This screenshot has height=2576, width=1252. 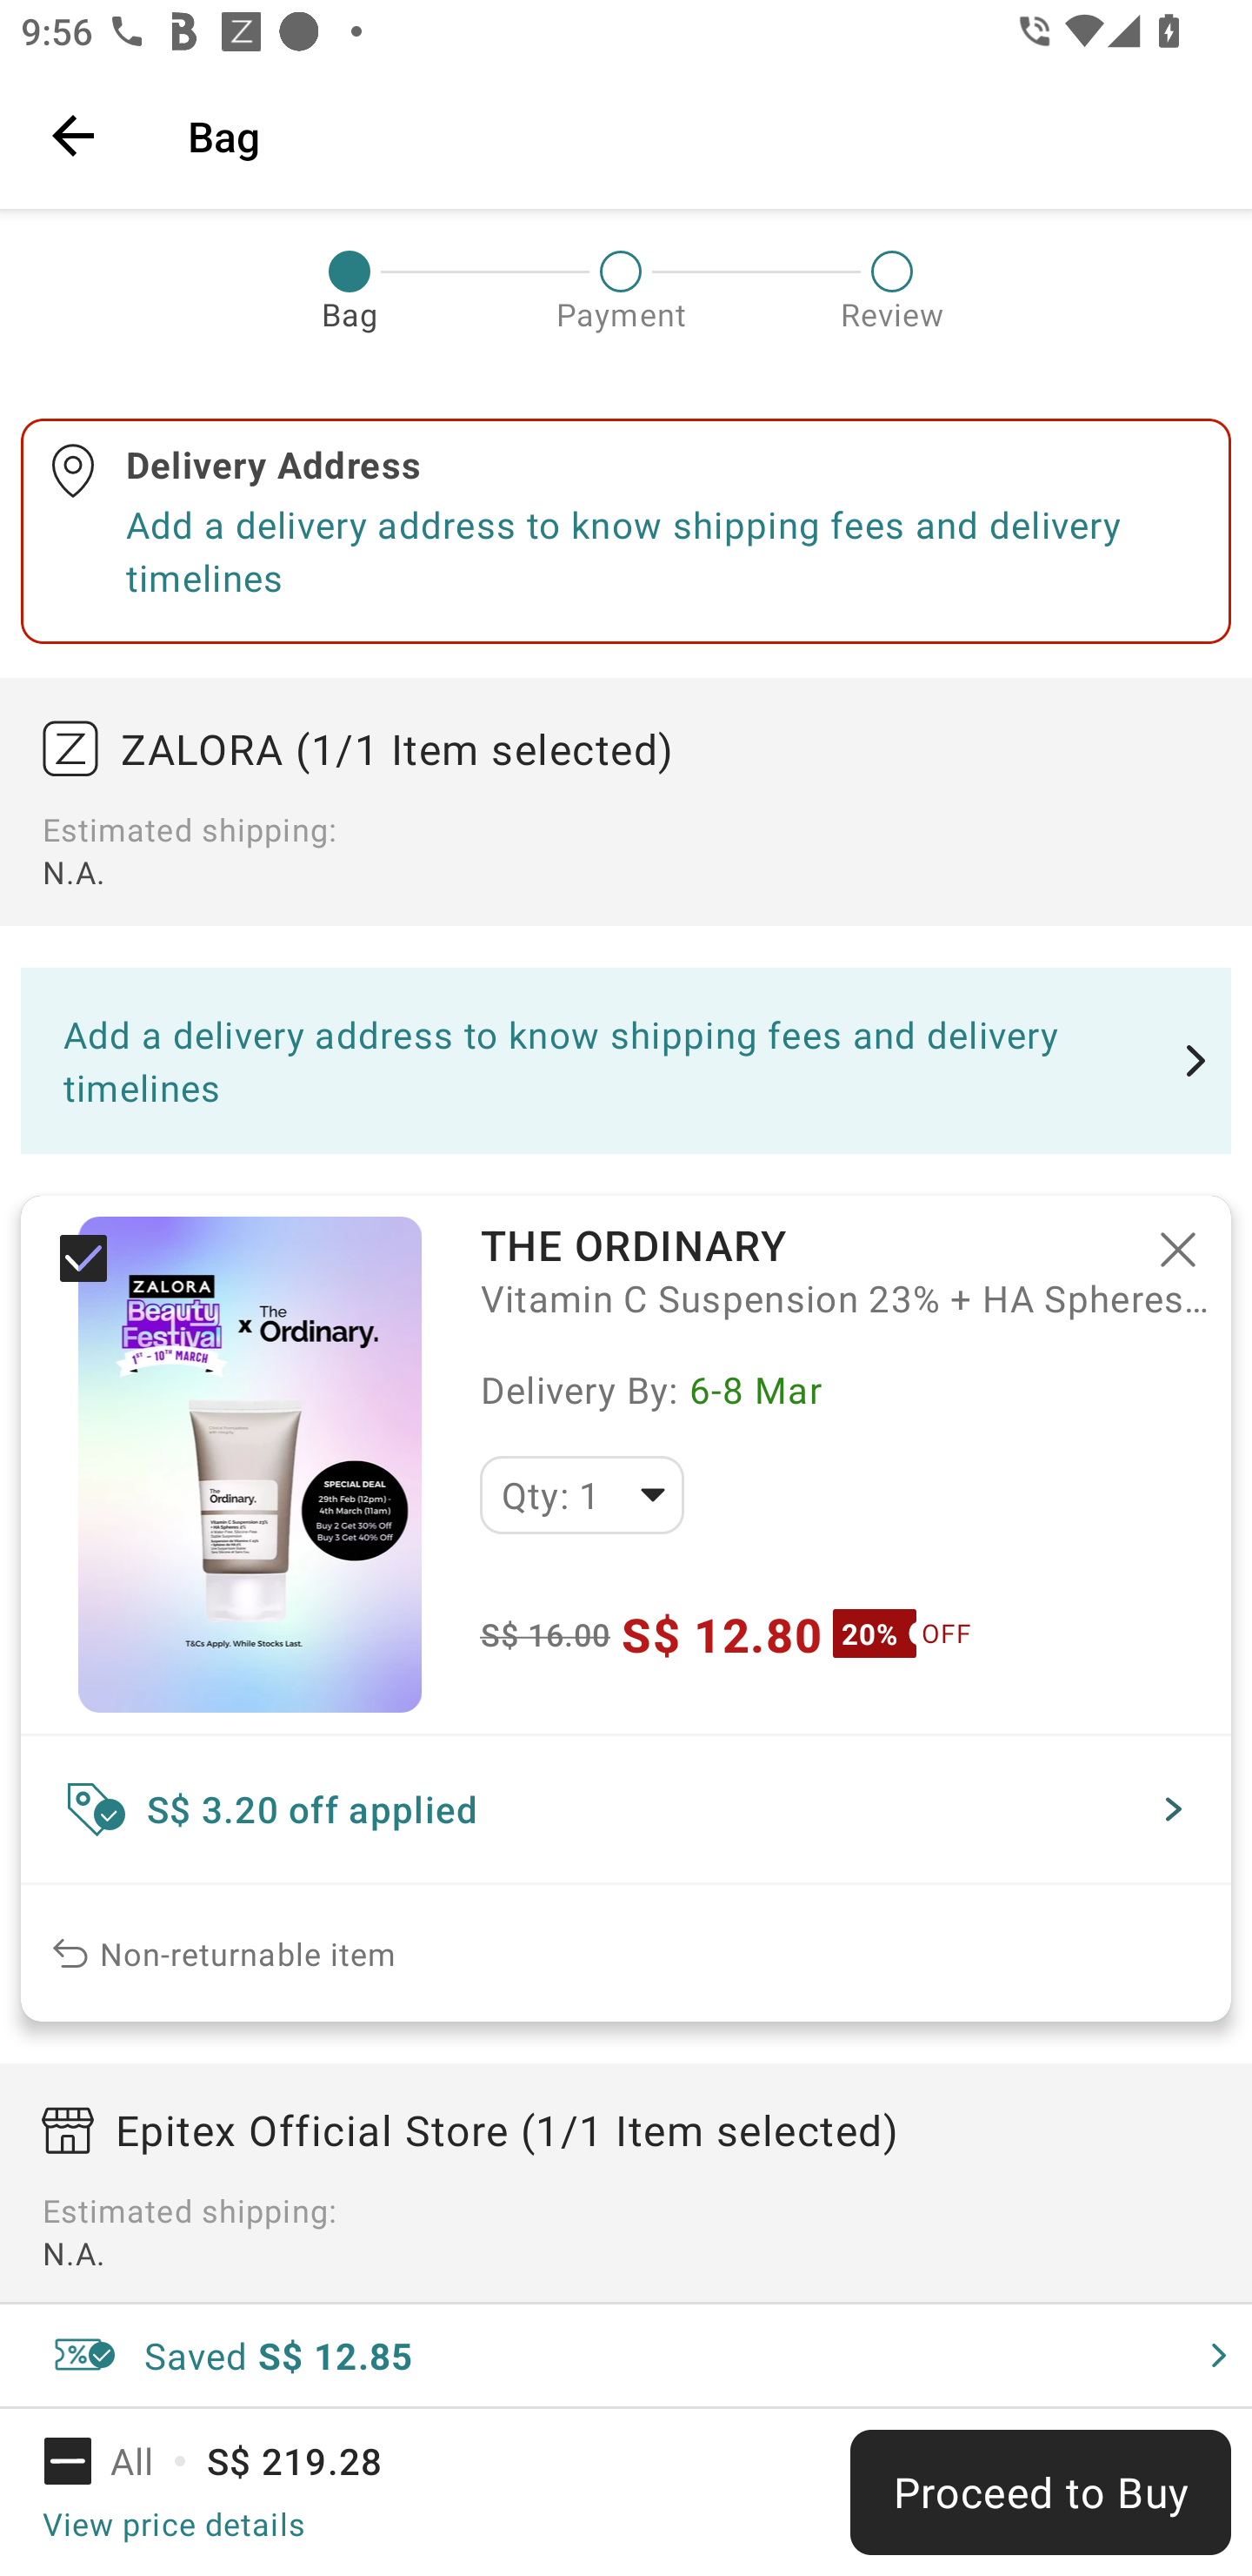 I want to click on Bag, so click(x=699, y=135).